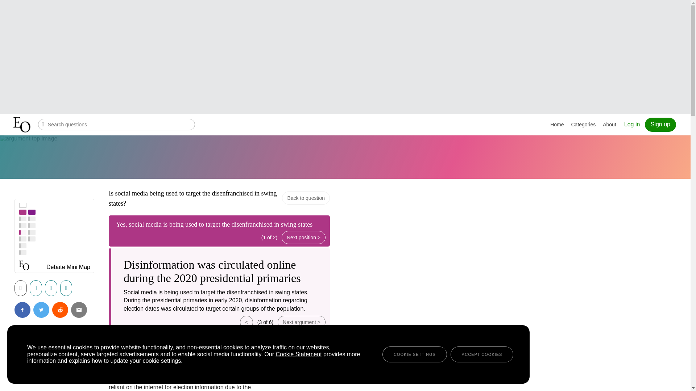  I want to click on Home, so click(557, 125).